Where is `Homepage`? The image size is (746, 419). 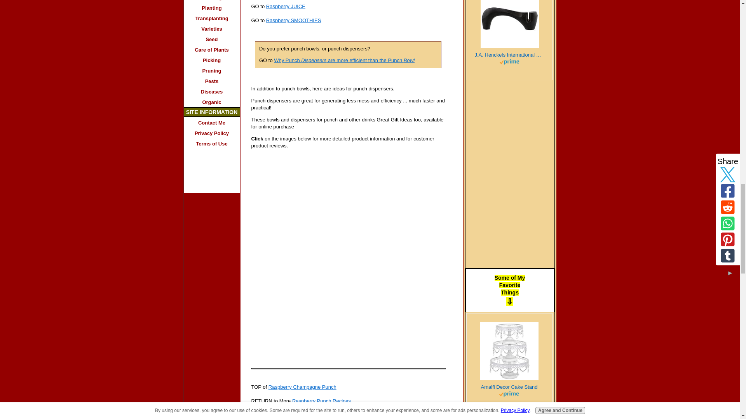
Homepage is located at coordinates (286, 414).